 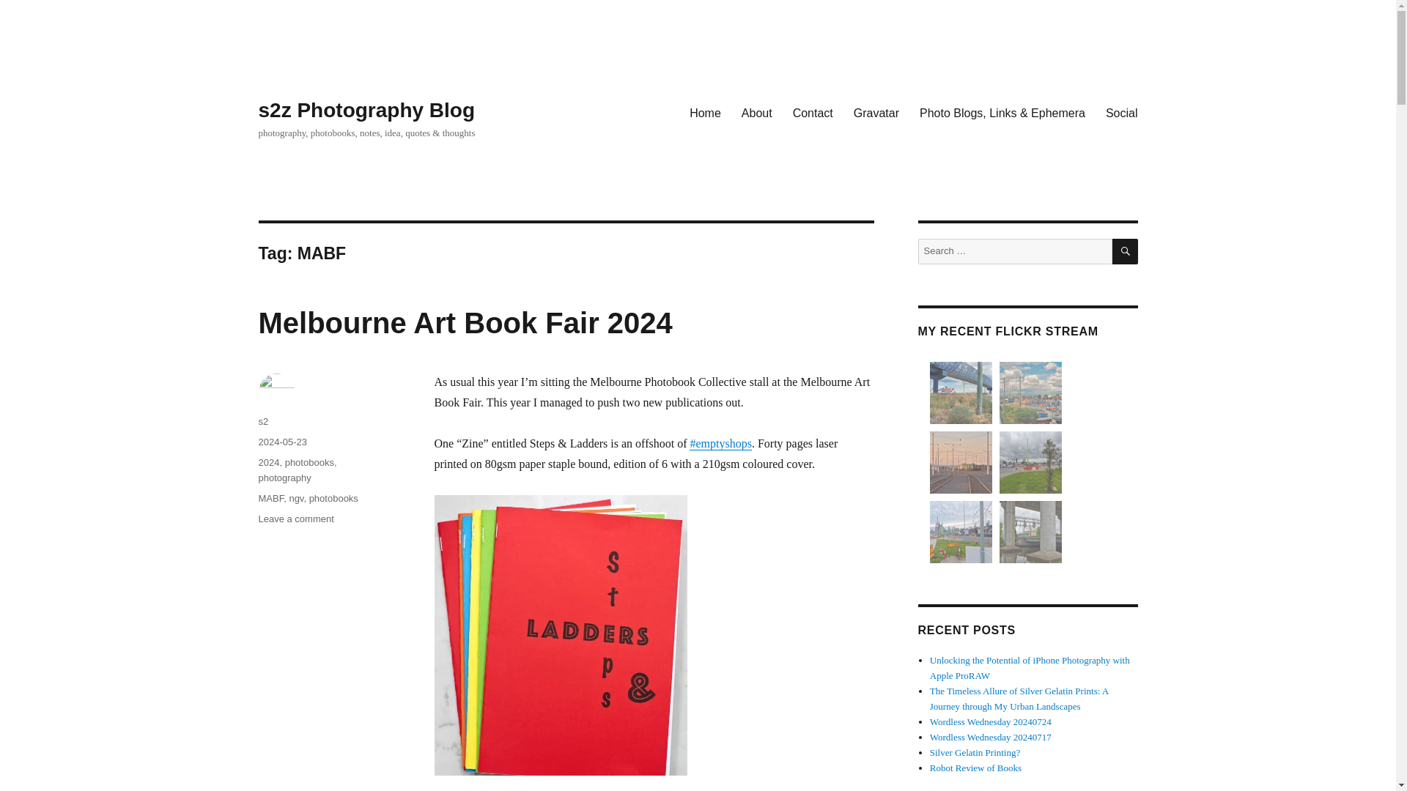 I want to click on ngv, so click(x=296, y=498).